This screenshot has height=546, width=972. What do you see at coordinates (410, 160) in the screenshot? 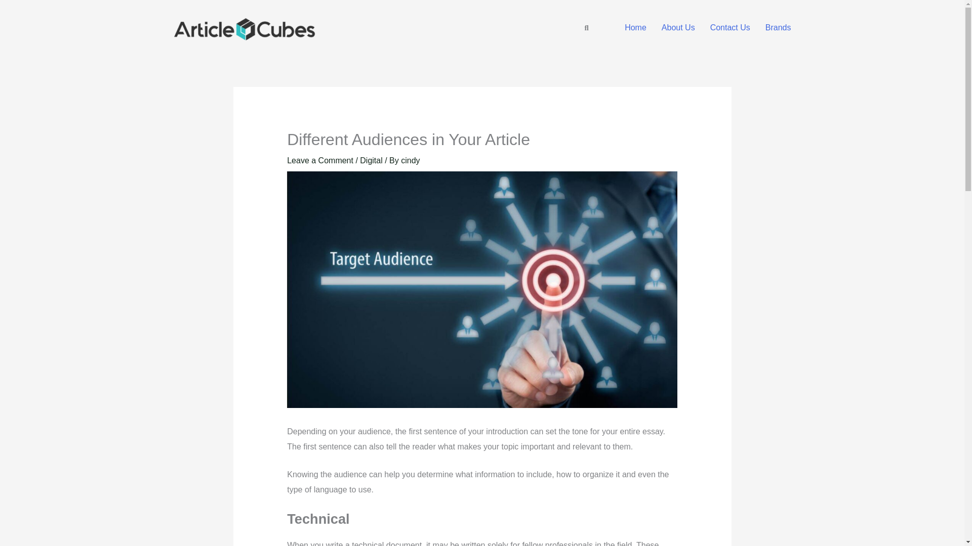
I see `cindy` at bounding box center [410, 160].